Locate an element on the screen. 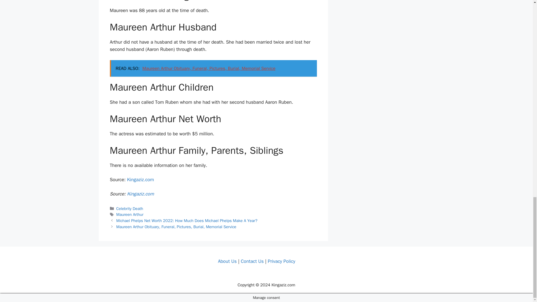  Kingaziz.com is located at coordinates (140, 194).